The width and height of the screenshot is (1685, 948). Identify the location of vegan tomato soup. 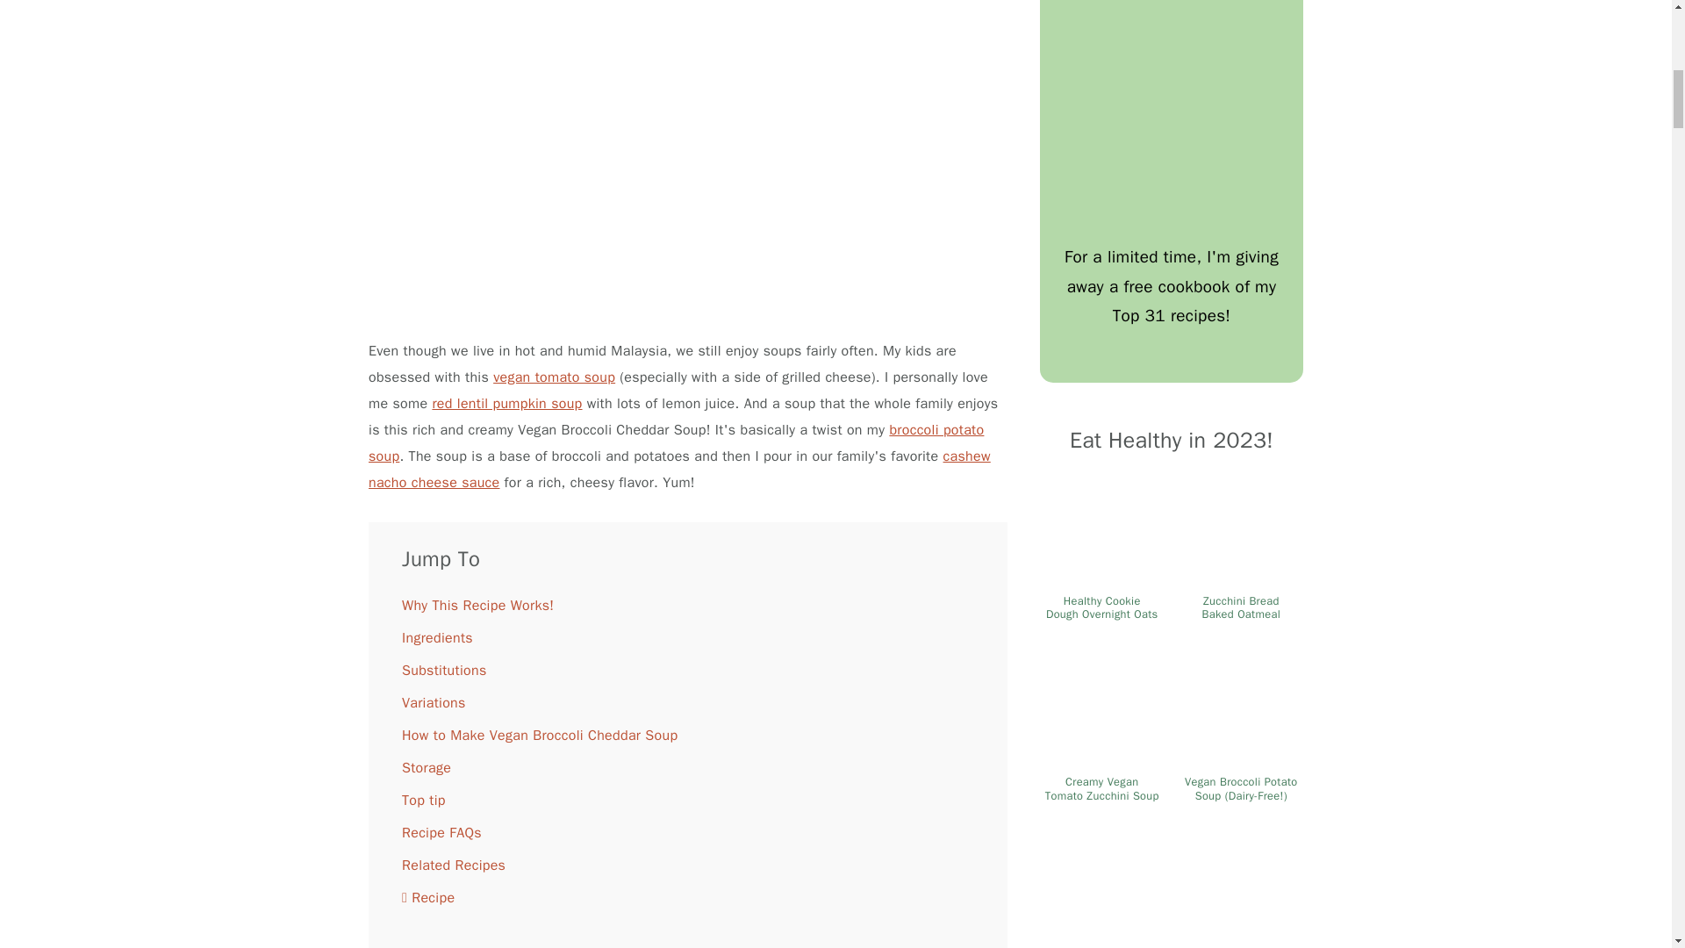
(554, 377).